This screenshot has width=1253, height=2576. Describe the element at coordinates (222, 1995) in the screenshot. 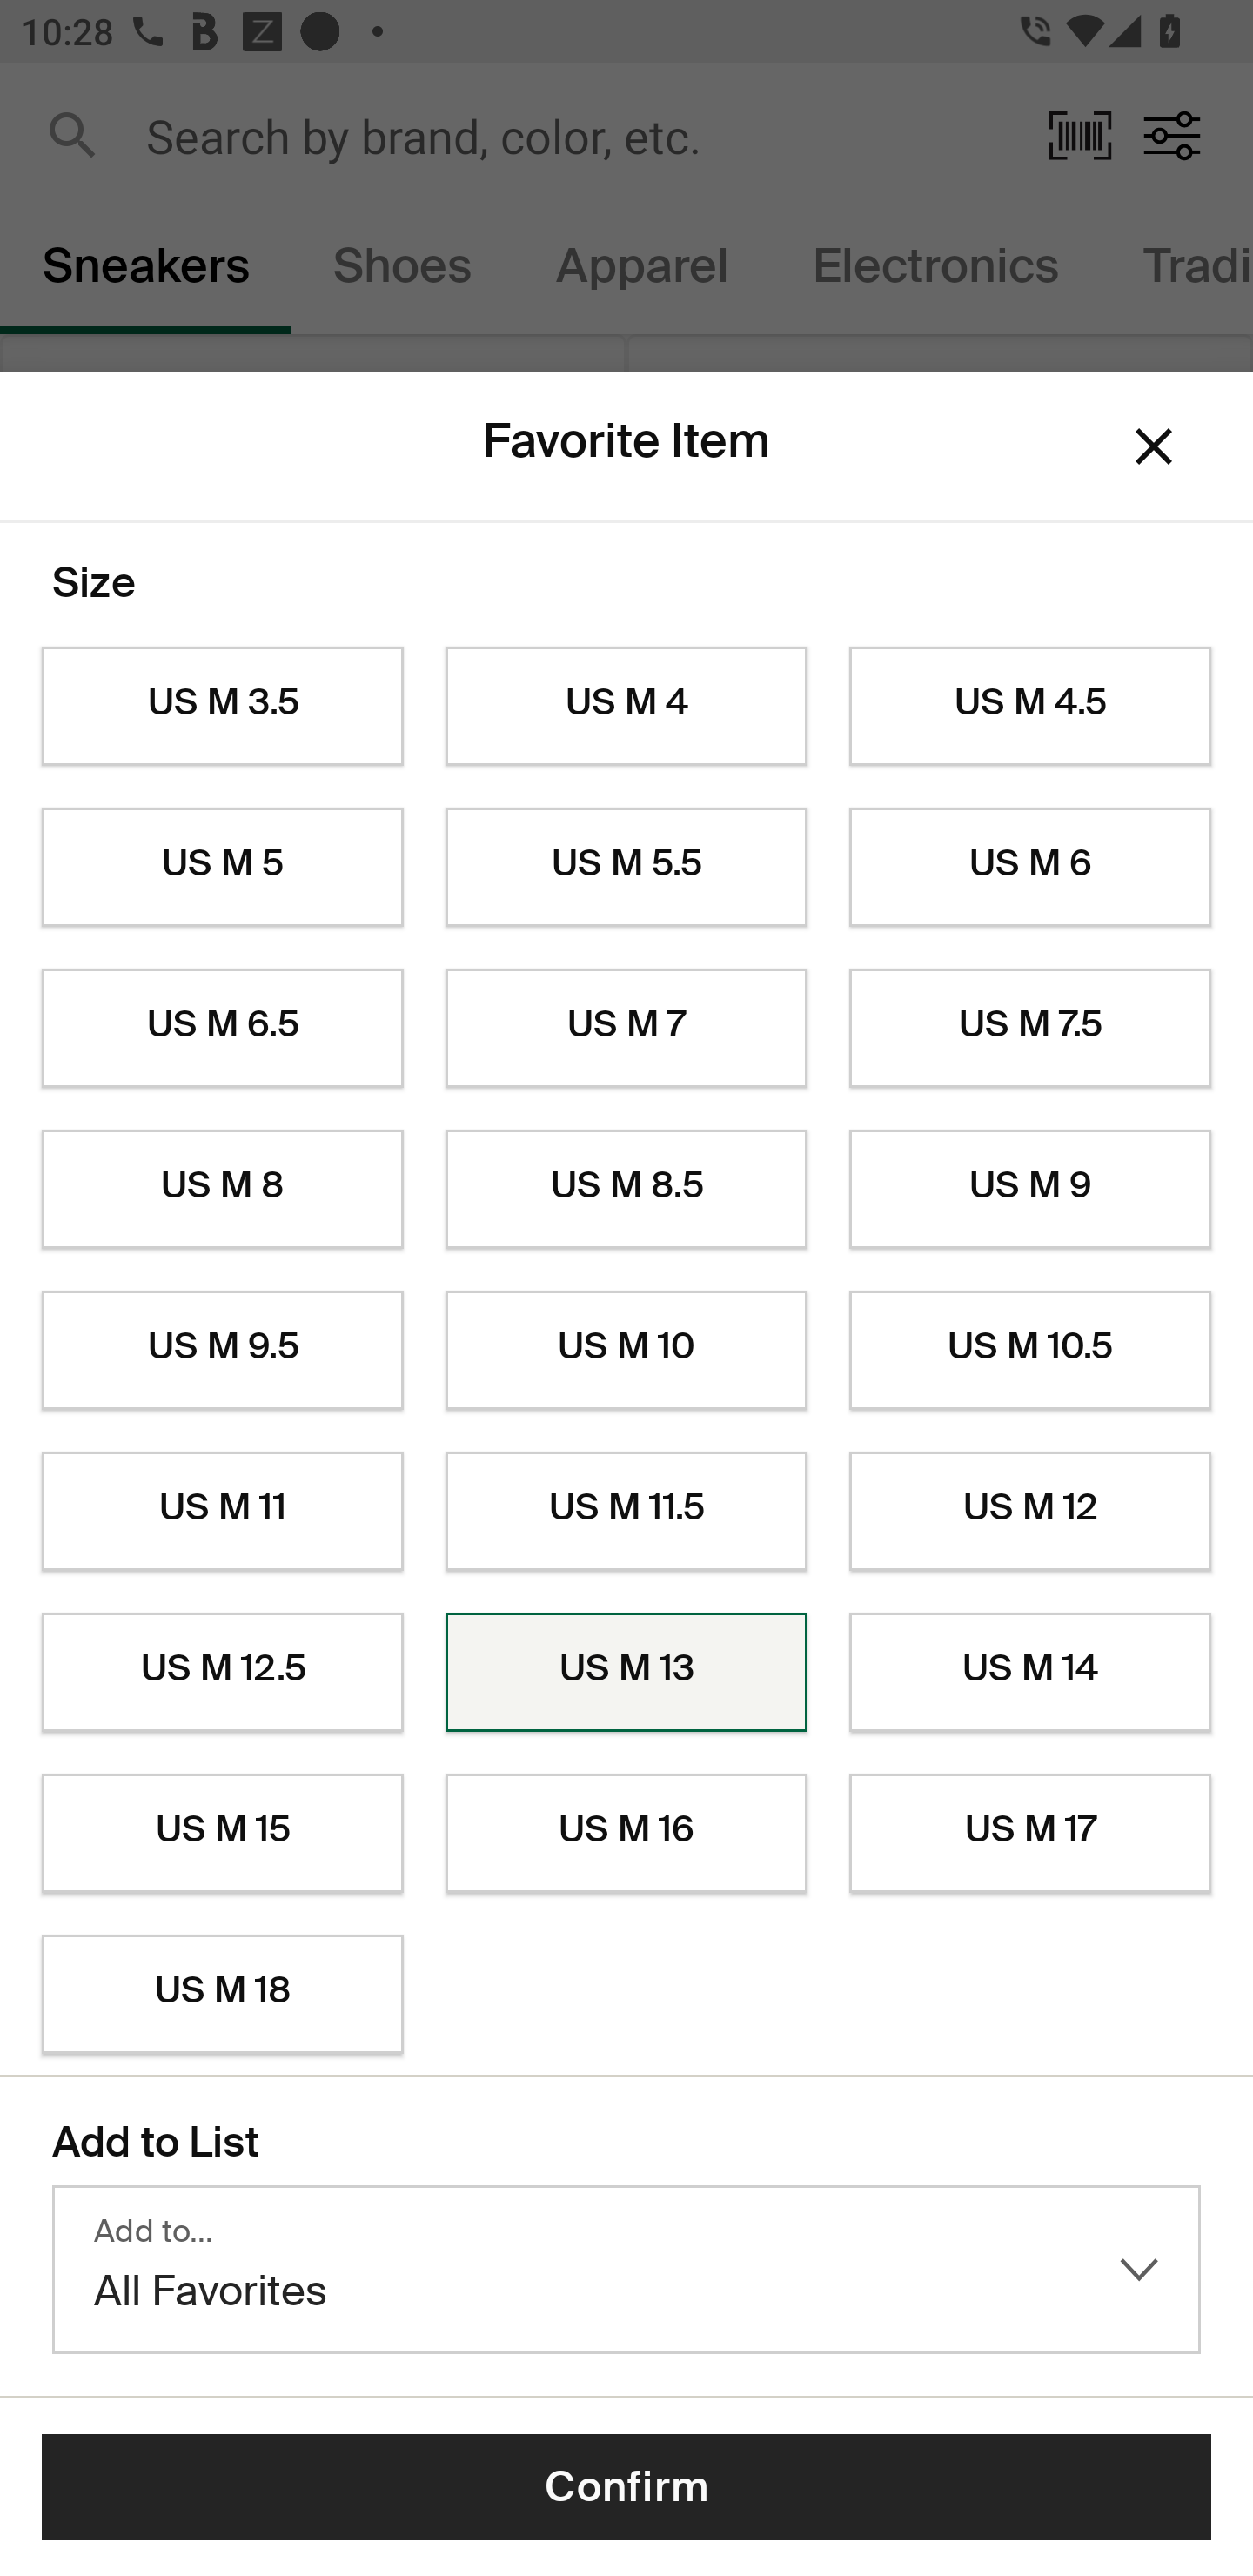

I see `US M 18` at that location.